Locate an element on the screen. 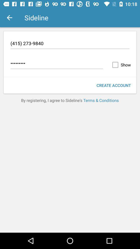 The width and height of the screenshot is (140, 249). tap the item to the right of crowd3116 icon is located at coordinates (120, 65).